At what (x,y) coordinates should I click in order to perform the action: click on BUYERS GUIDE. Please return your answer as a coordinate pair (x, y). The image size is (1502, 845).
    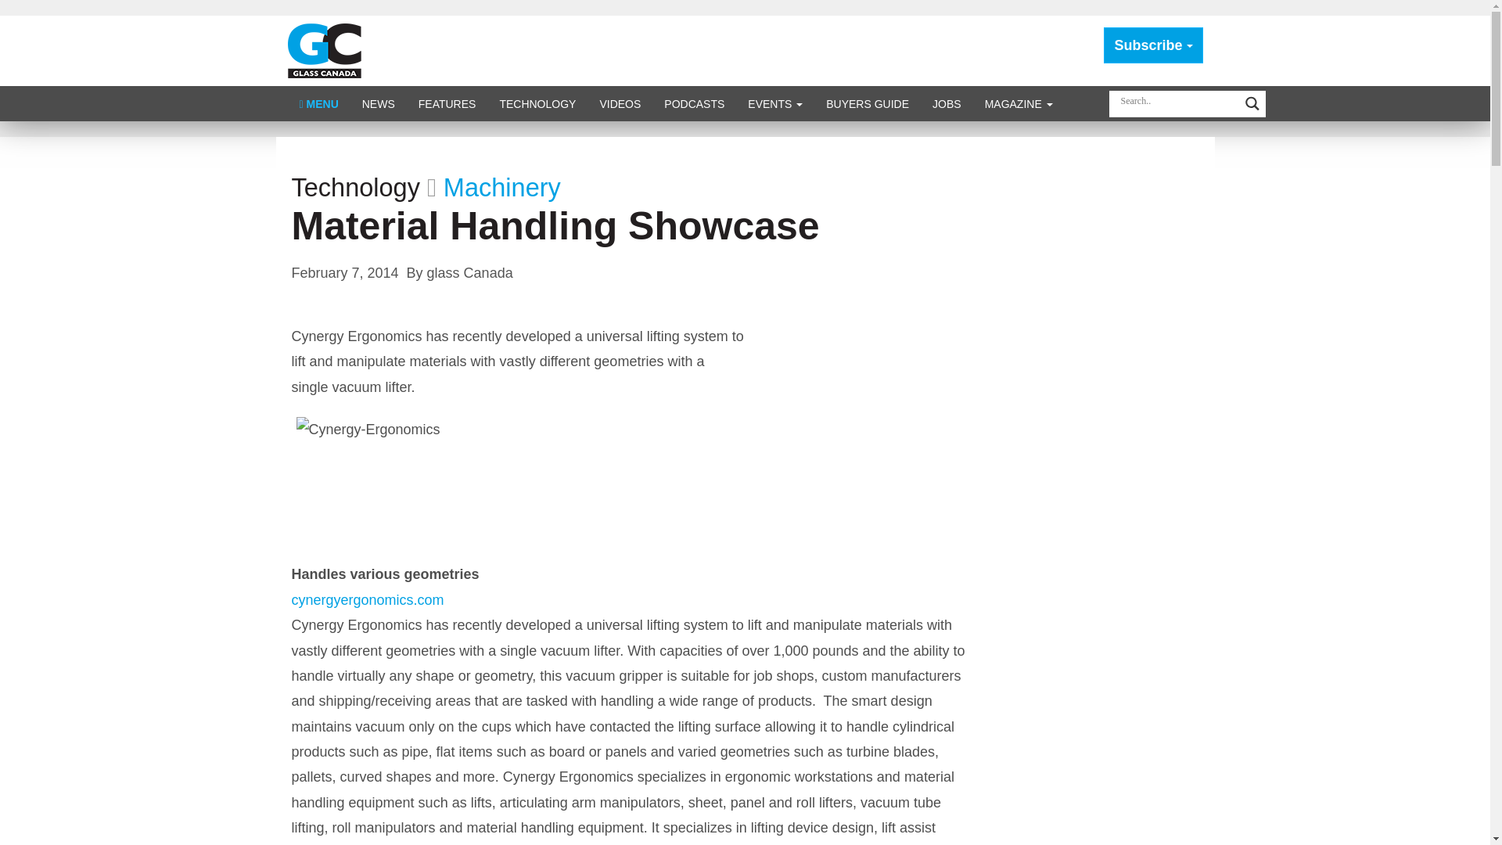
    Looking at the image, I should click on (867, 103).